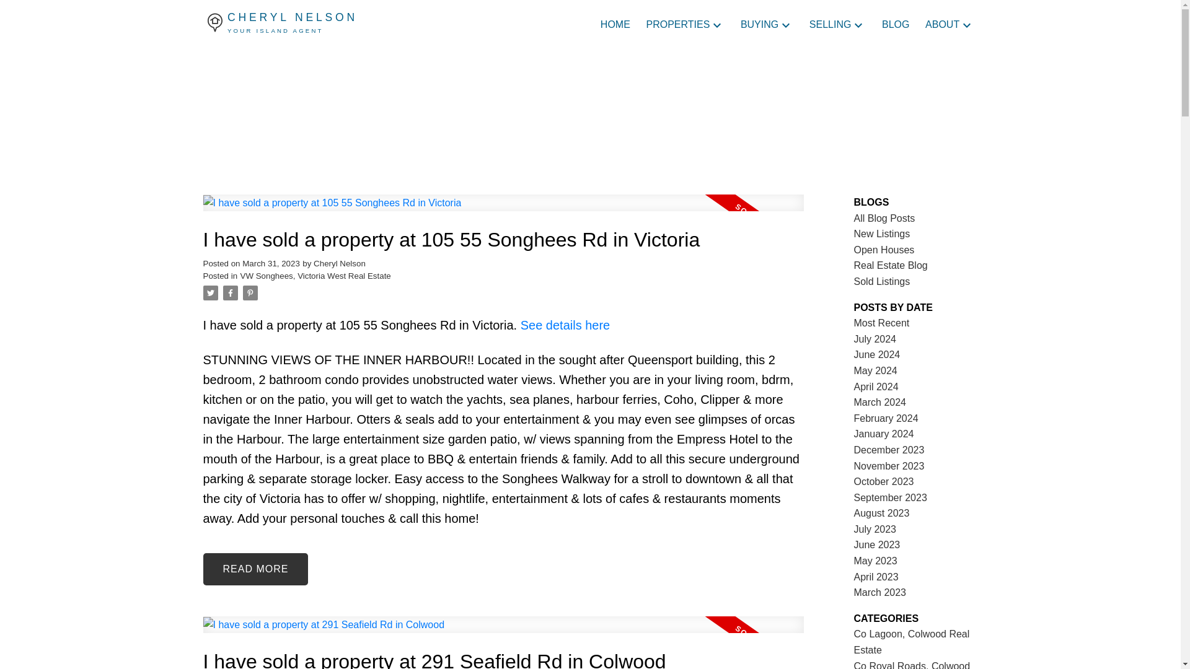  I want to click on Read full post, so click(503, 632).